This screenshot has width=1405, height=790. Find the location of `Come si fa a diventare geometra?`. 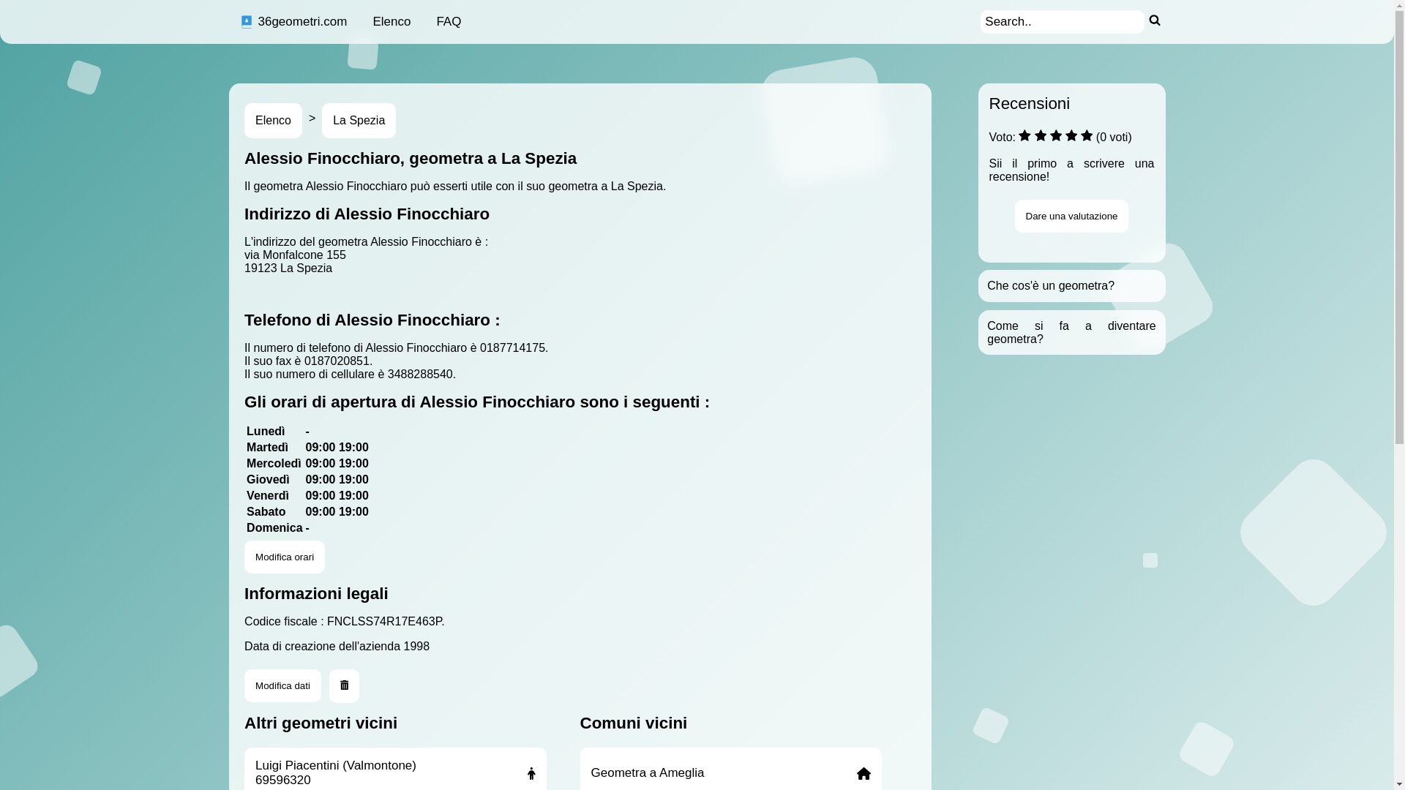

Come si fa a diventare geometra? is located at coordinates (1071, 332).